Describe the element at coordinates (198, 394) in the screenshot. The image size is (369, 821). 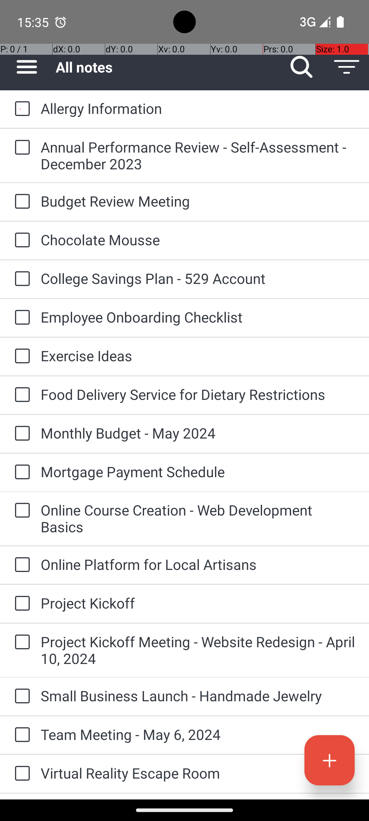
I see `Food Delivery Service for Dietary Restrictions` at that location.